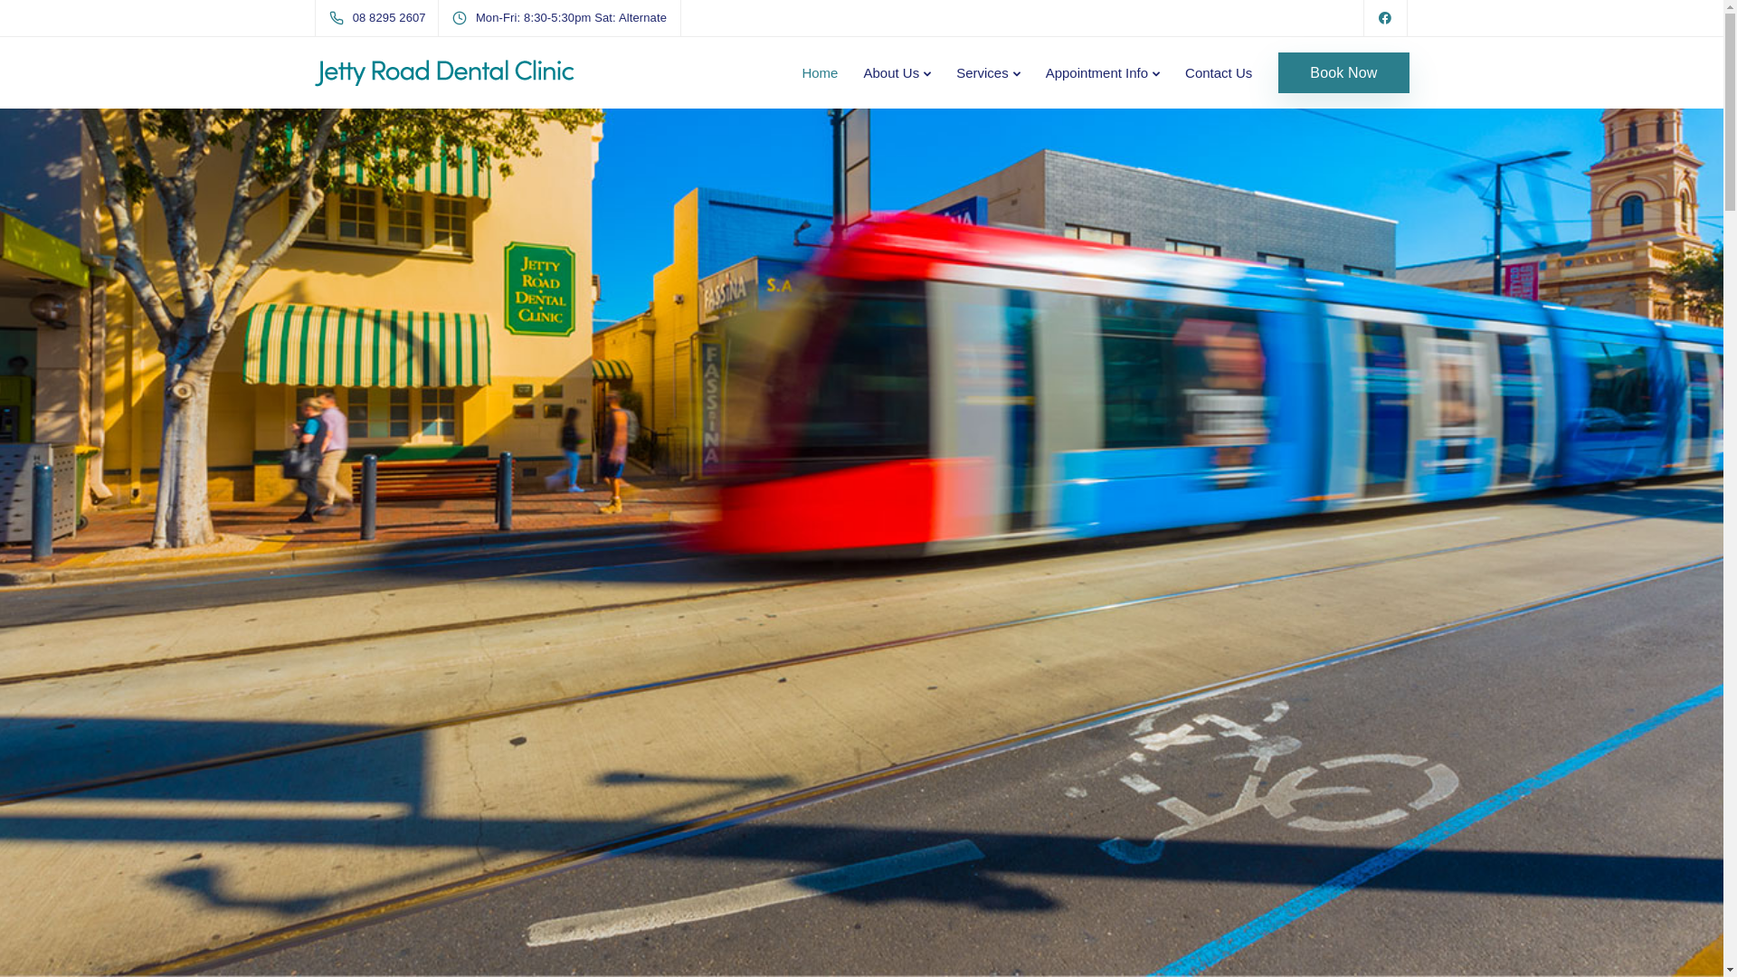 The image size is (1737, 977). I want to click on Services, so click(430, 674).